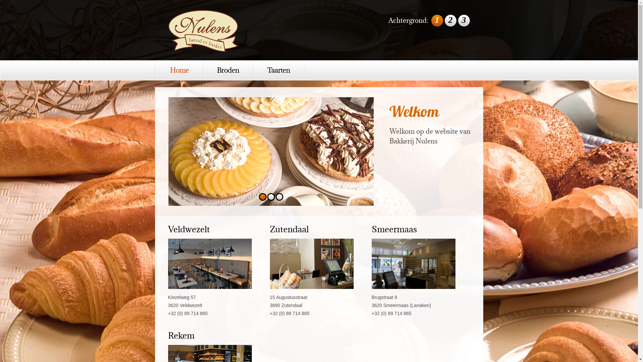 The width and height of the screenshot is (643, 362). Describe the element at coordinates (279, 70) in the screenshot. I see `Taarten` at that location.